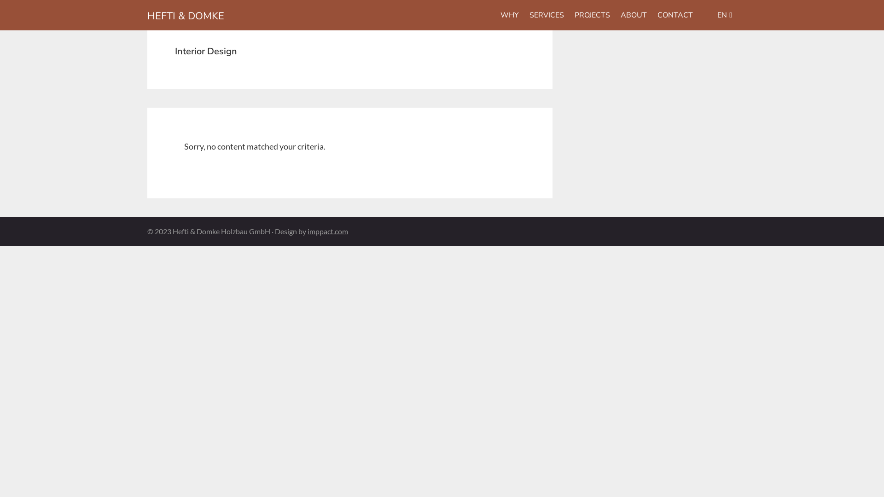  I want to click on imppact.com, so click(328, 231).